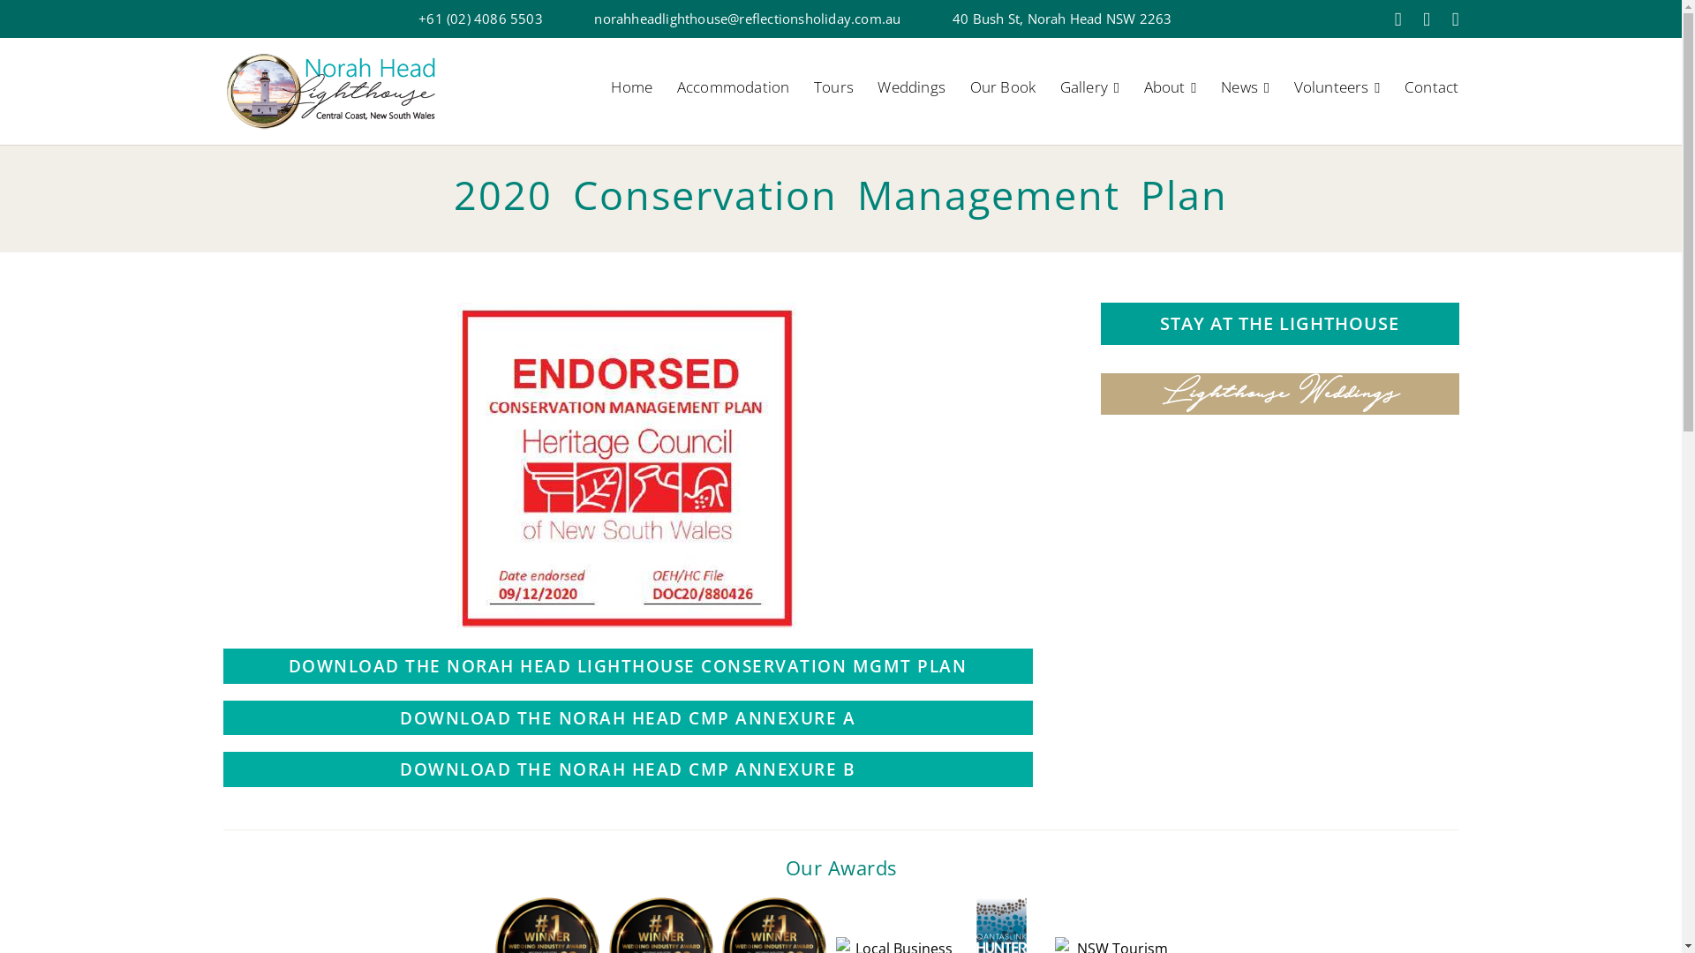 This screenshot has height=953, width=1695. What do you see at coordinates (733, 91) in the screenshot?
I see `Accommodation` at bounding box center [733, 91].